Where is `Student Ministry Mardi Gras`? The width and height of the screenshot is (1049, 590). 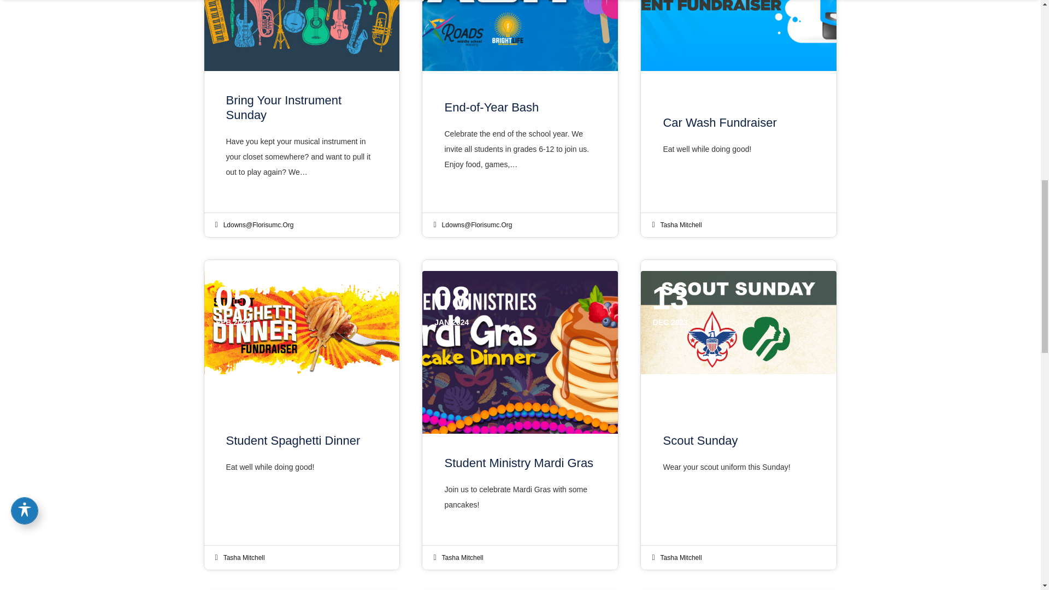 Student Ministry Mardi Gras is located at coordinates (520, 489).